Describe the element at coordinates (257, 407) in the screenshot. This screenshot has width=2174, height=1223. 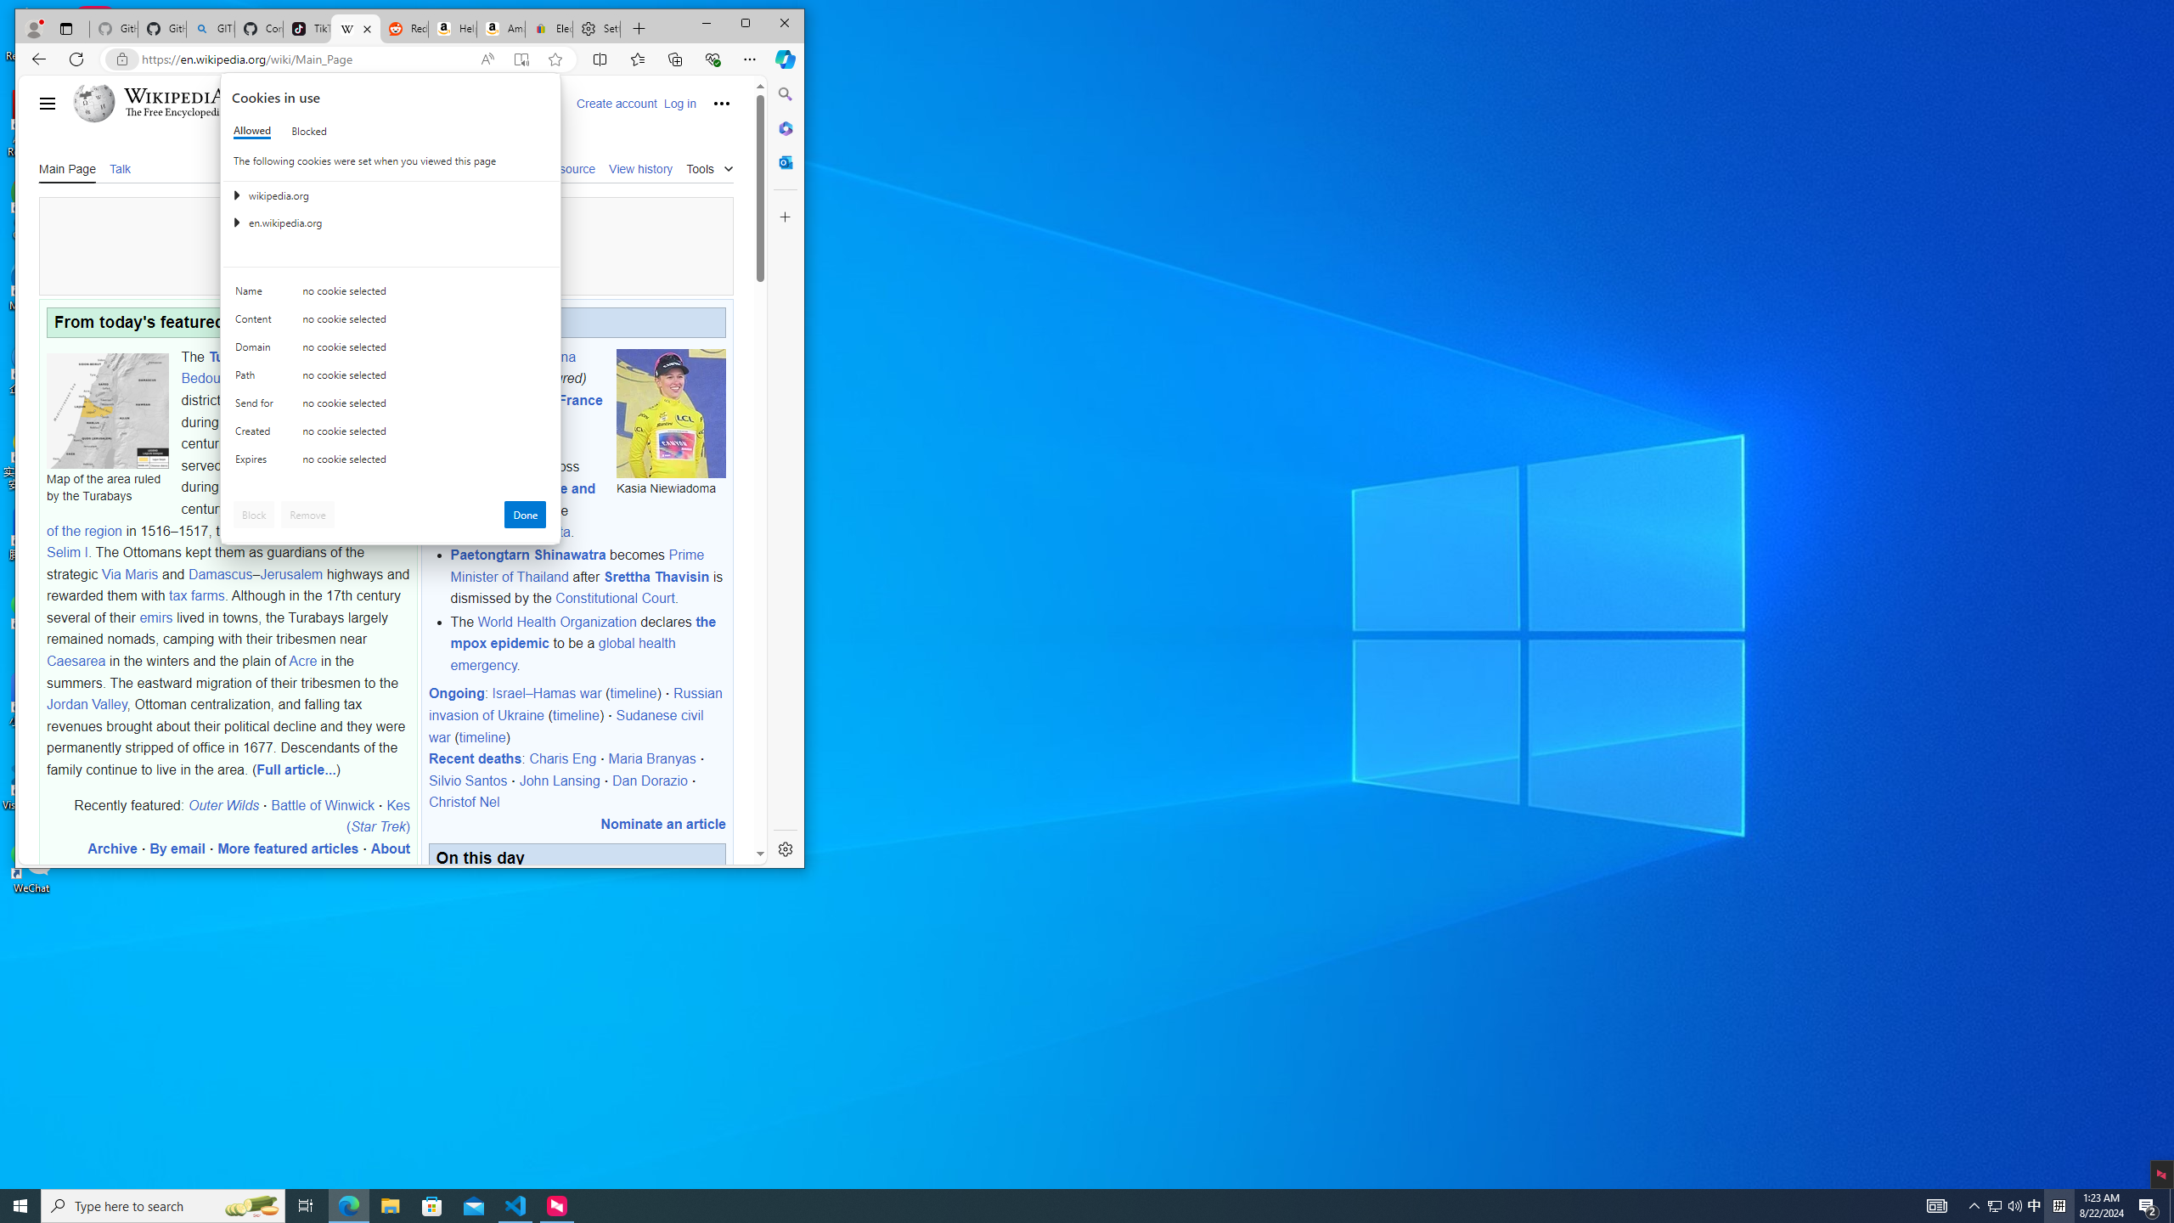
I see `Send for` at that location.